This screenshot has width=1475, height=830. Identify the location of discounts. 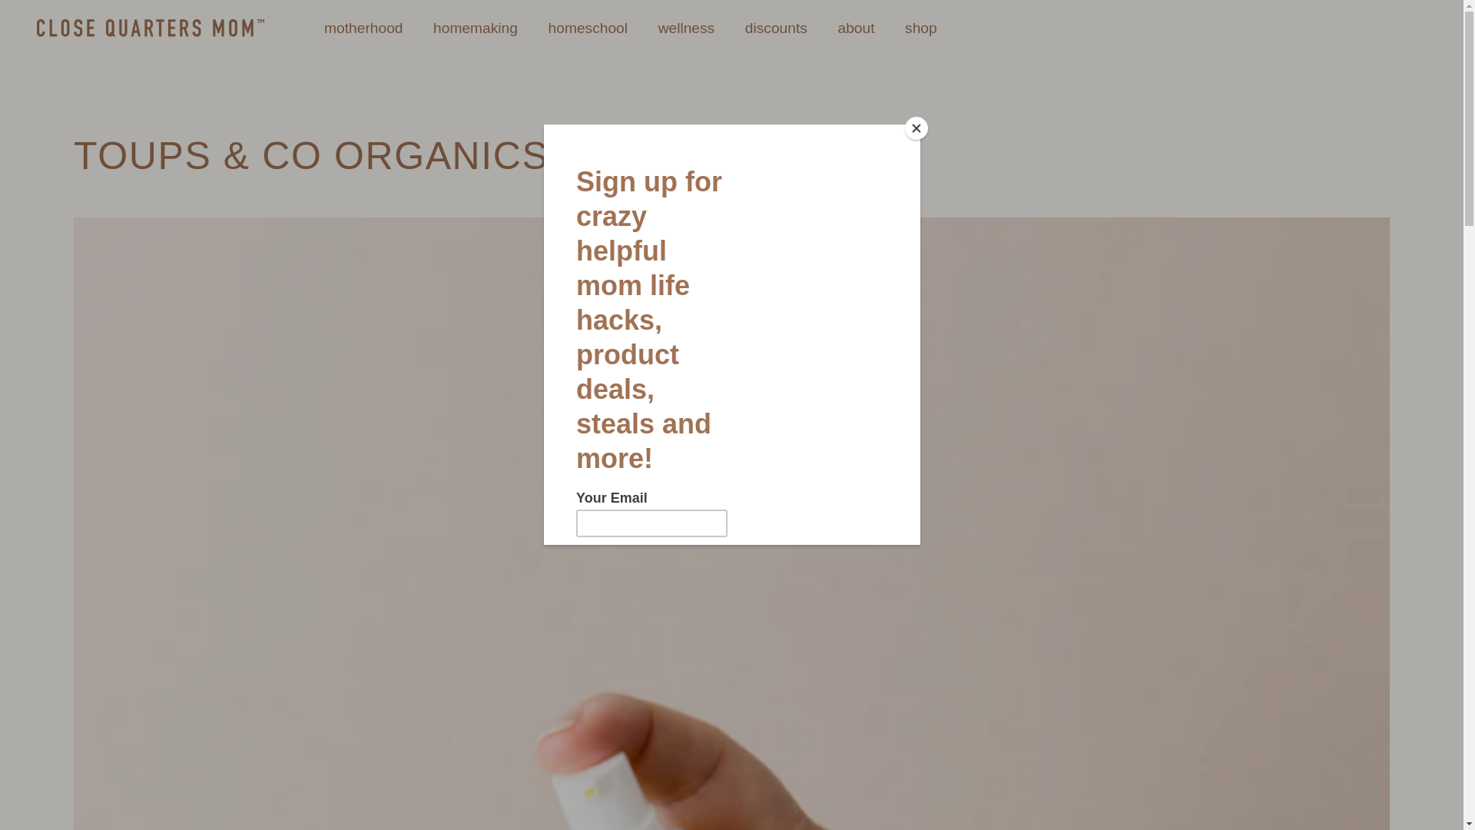
(776, 28).